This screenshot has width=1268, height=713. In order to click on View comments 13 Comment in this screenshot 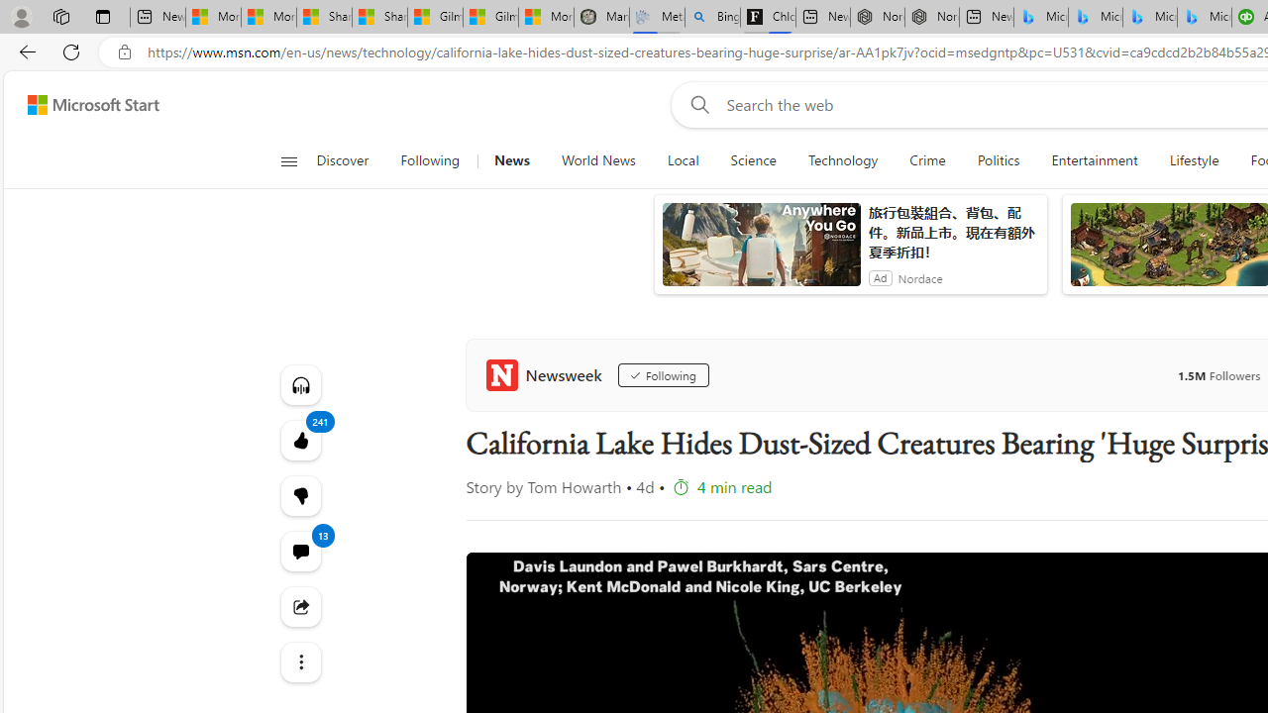, I will do `click(299, 551)`.